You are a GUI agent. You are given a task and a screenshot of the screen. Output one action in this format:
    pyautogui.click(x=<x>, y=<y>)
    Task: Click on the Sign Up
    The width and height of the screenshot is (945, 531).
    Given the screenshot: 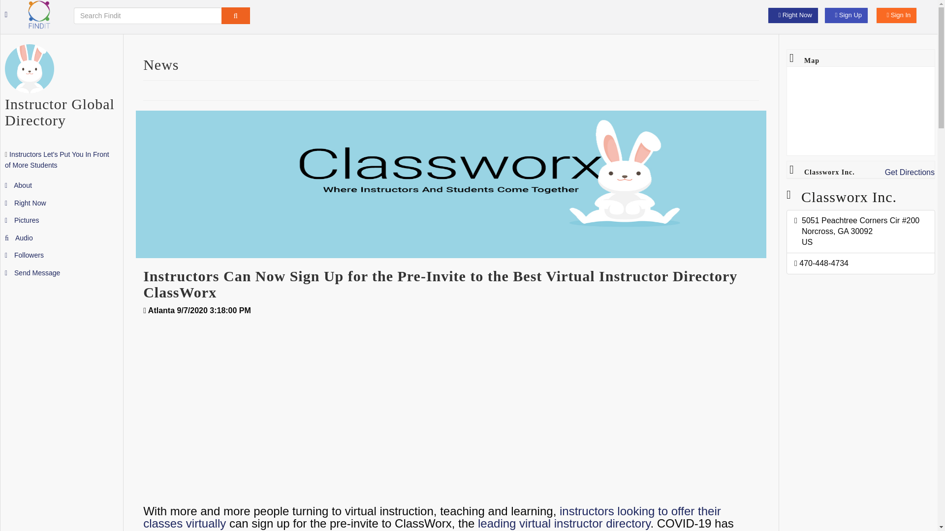 What is the action you would take?
    pyautogui.click(x=846, y=15)
    